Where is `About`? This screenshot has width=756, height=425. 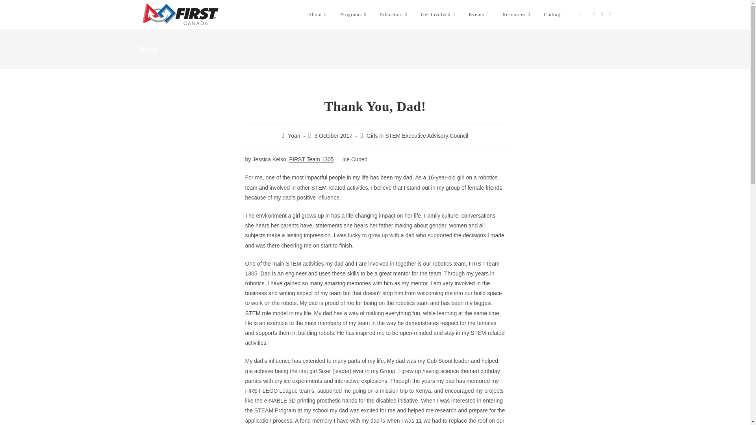 About is located at coordinates (318, 15).